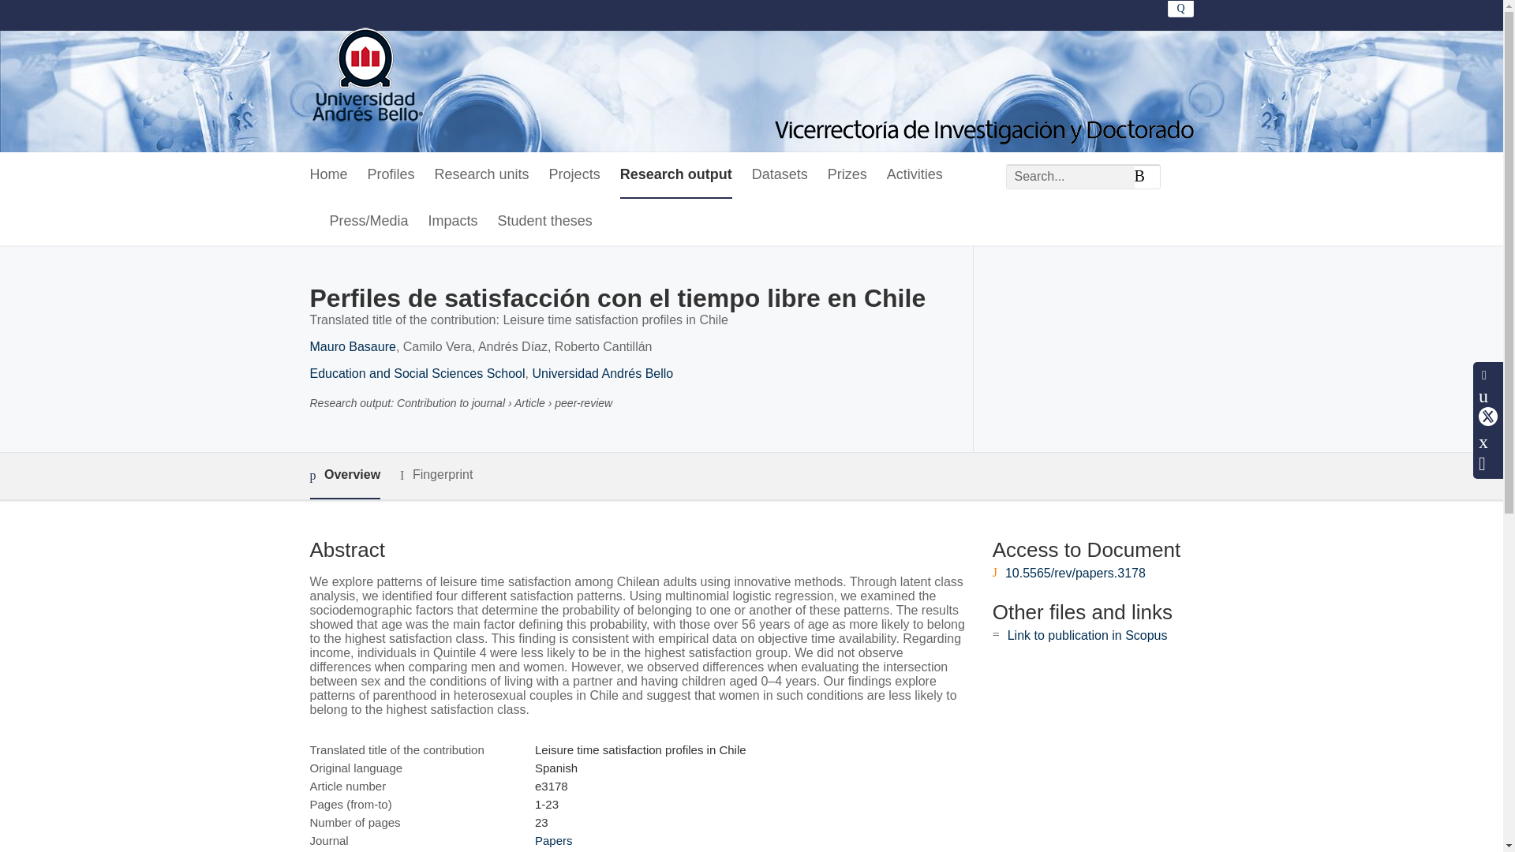 The width and height of the screenshot is (1515, 852). I want to click on Overview, so click(344, 475).